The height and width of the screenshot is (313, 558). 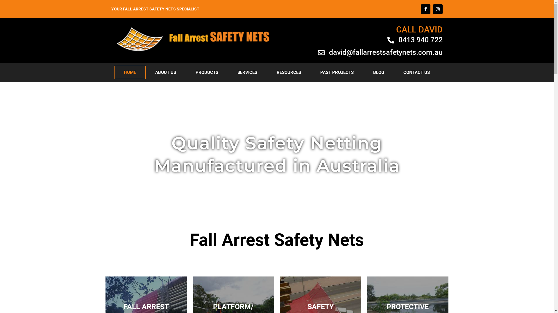 What do you see at coordinates (130, 72) in the screenshot?
I see `HOME` at bounding box center [130, 72].